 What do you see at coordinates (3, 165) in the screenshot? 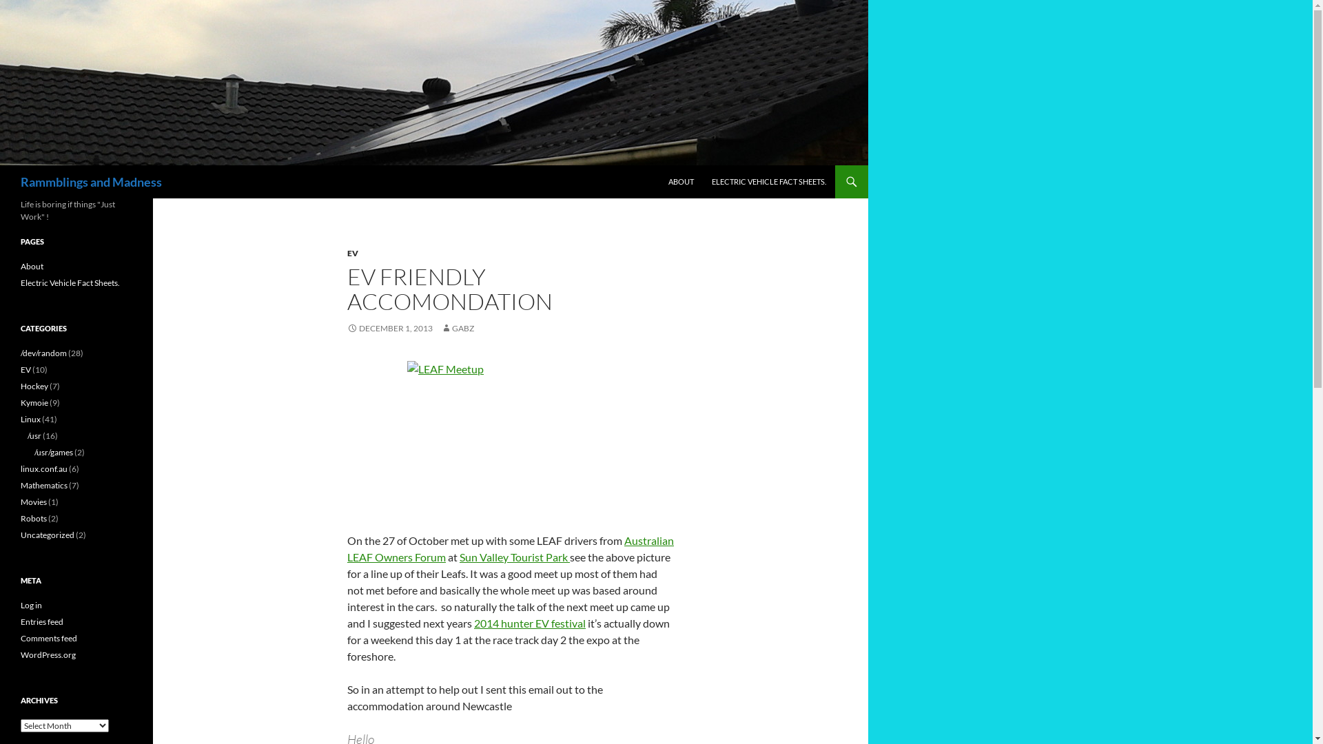
I see `Search` at bounding box center [3, 165].